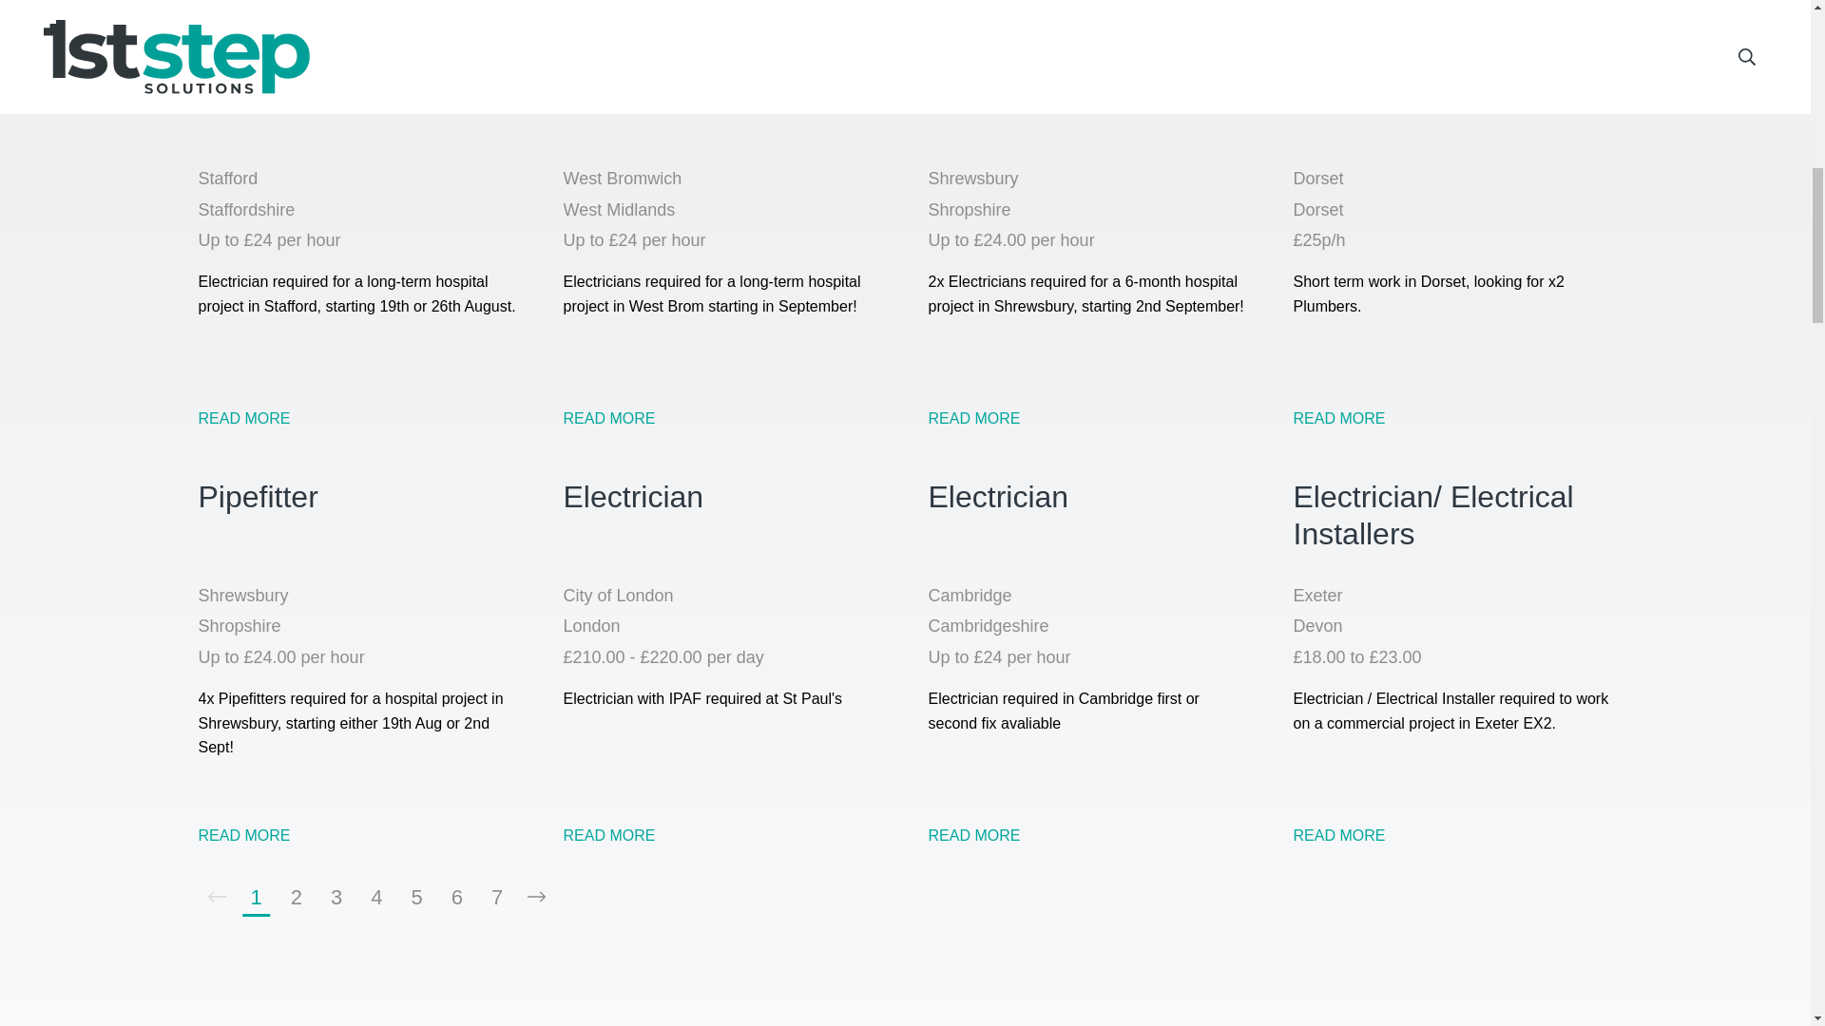  What do you see at coordinates (356, 515) in the screenshot?
I see `Pipefitter` at bounding box center [356, 515].